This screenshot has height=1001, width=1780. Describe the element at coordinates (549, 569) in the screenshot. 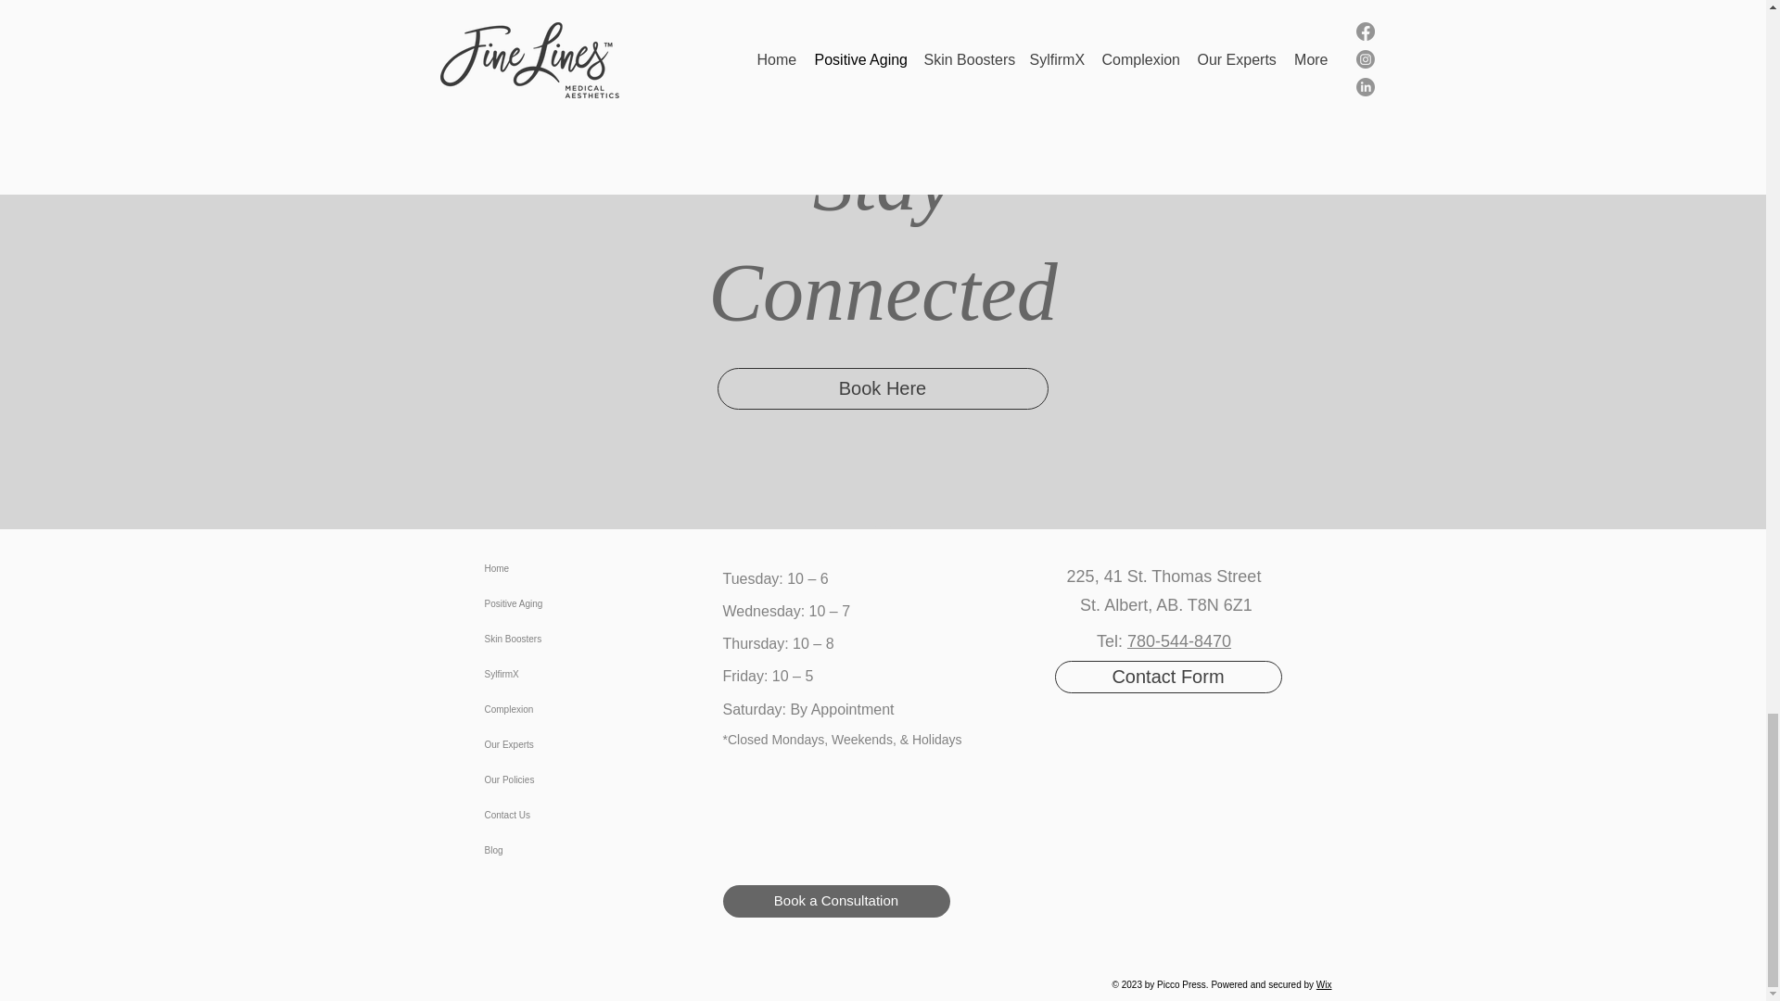

I see `Home` at that location.